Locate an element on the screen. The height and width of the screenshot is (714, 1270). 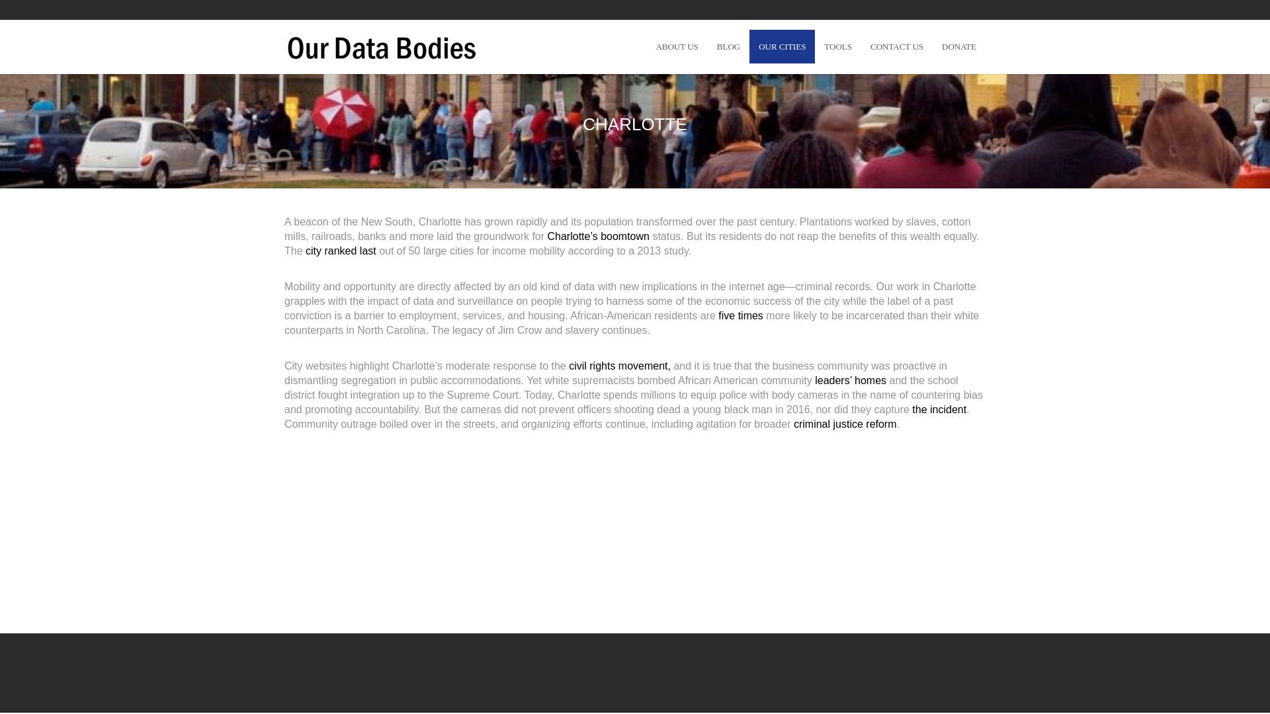
the incident is located at coordinates (939, 409).